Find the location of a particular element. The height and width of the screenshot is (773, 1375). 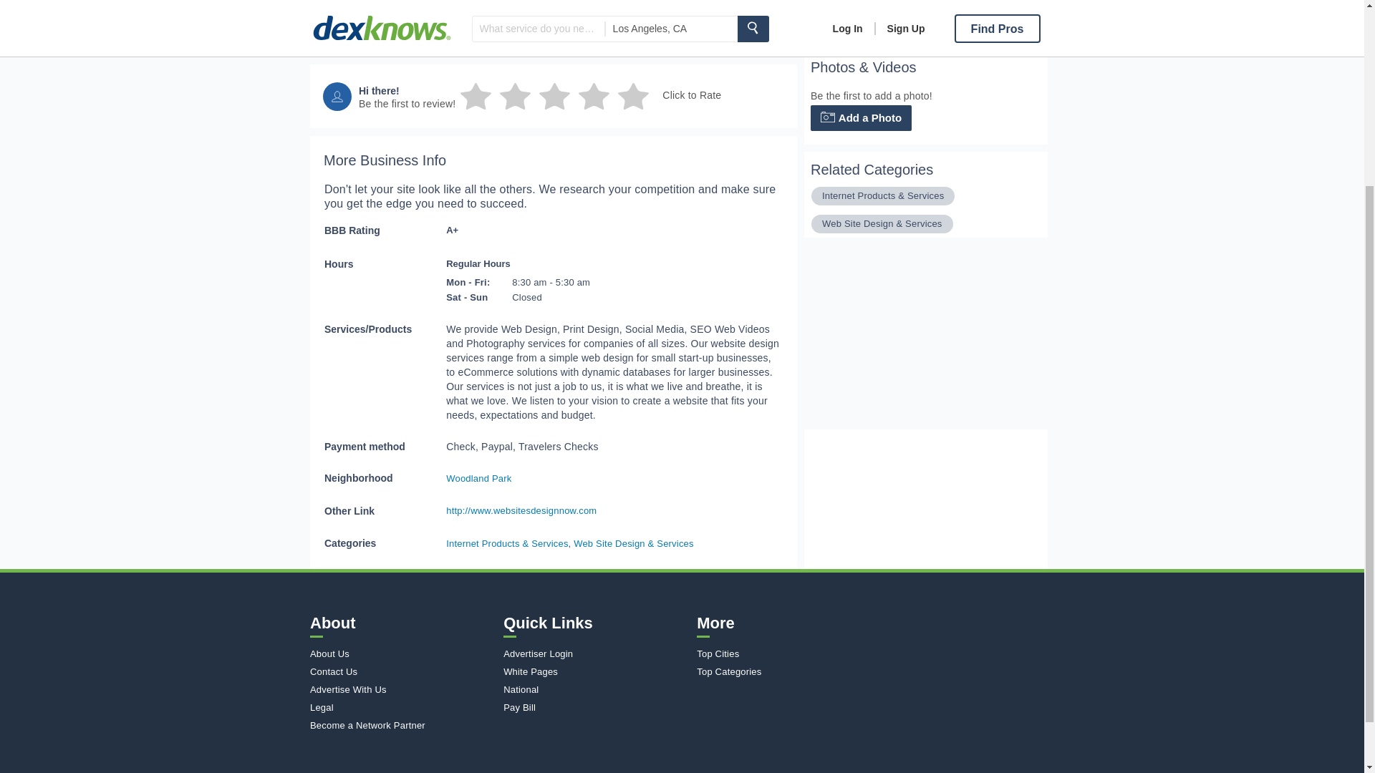

TRAVELERS CHECKS is located at coordinates (922, 21).